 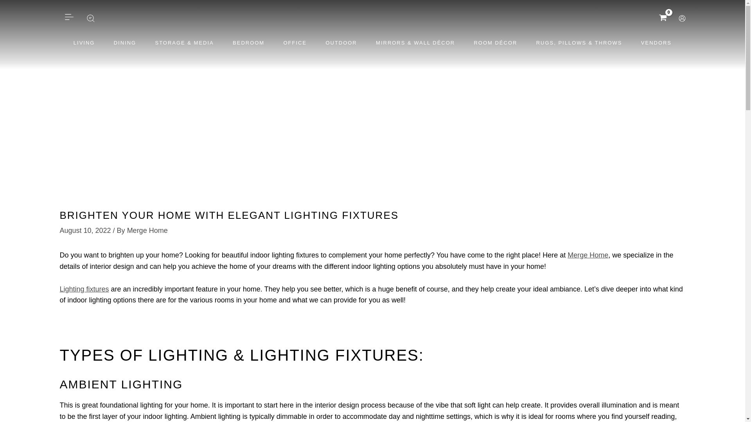 What do you see at coordinates (147, 231) in the screenshot?
I see `View all posts by Merge Home` at bounding box center [147, 231].